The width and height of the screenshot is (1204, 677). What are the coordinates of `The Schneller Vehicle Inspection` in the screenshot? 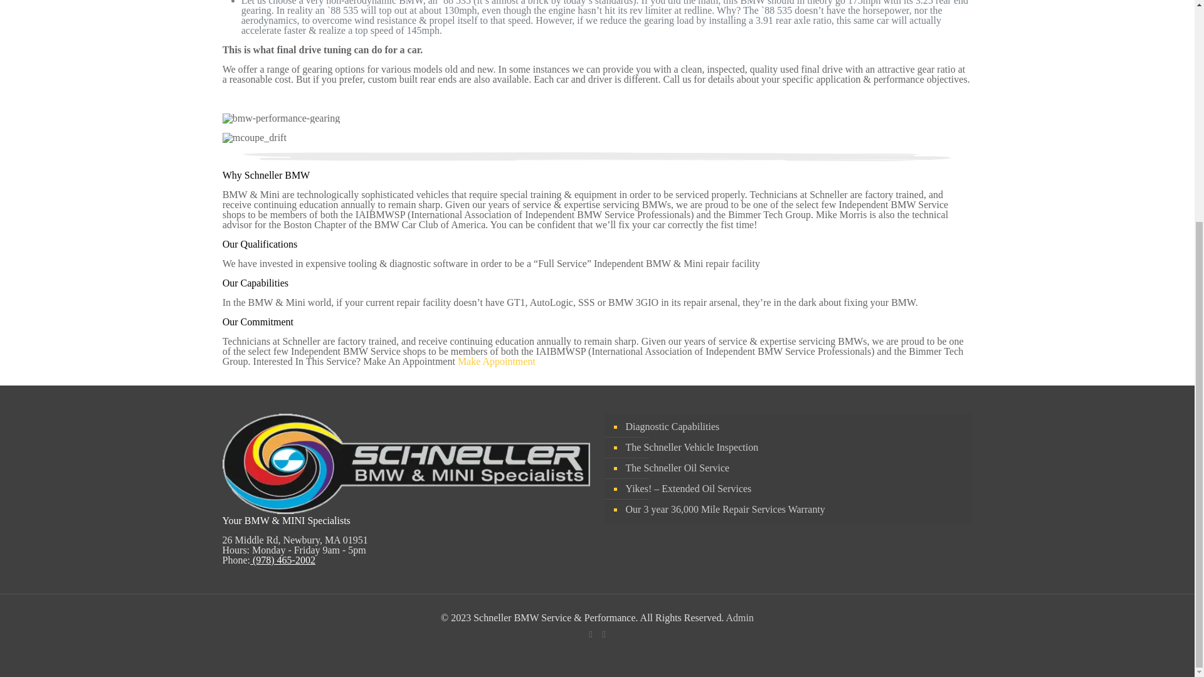 It's located at (794, 448).